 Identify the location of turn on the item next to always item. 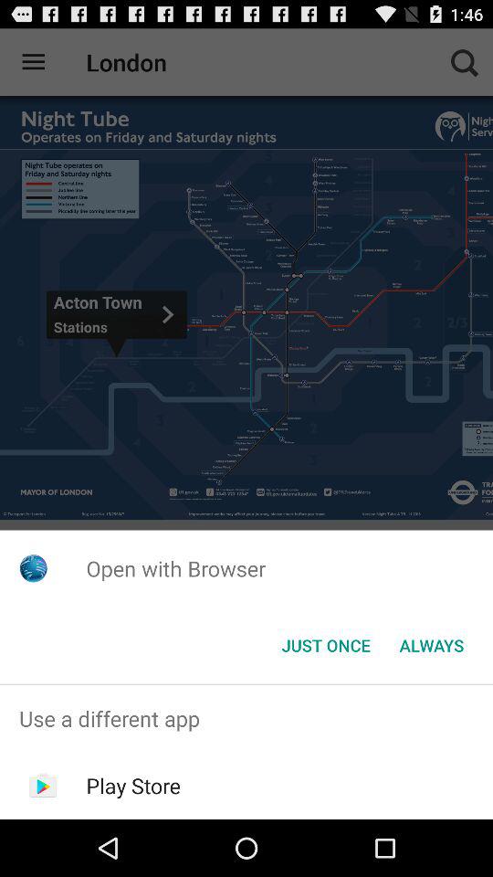
(325, 645).